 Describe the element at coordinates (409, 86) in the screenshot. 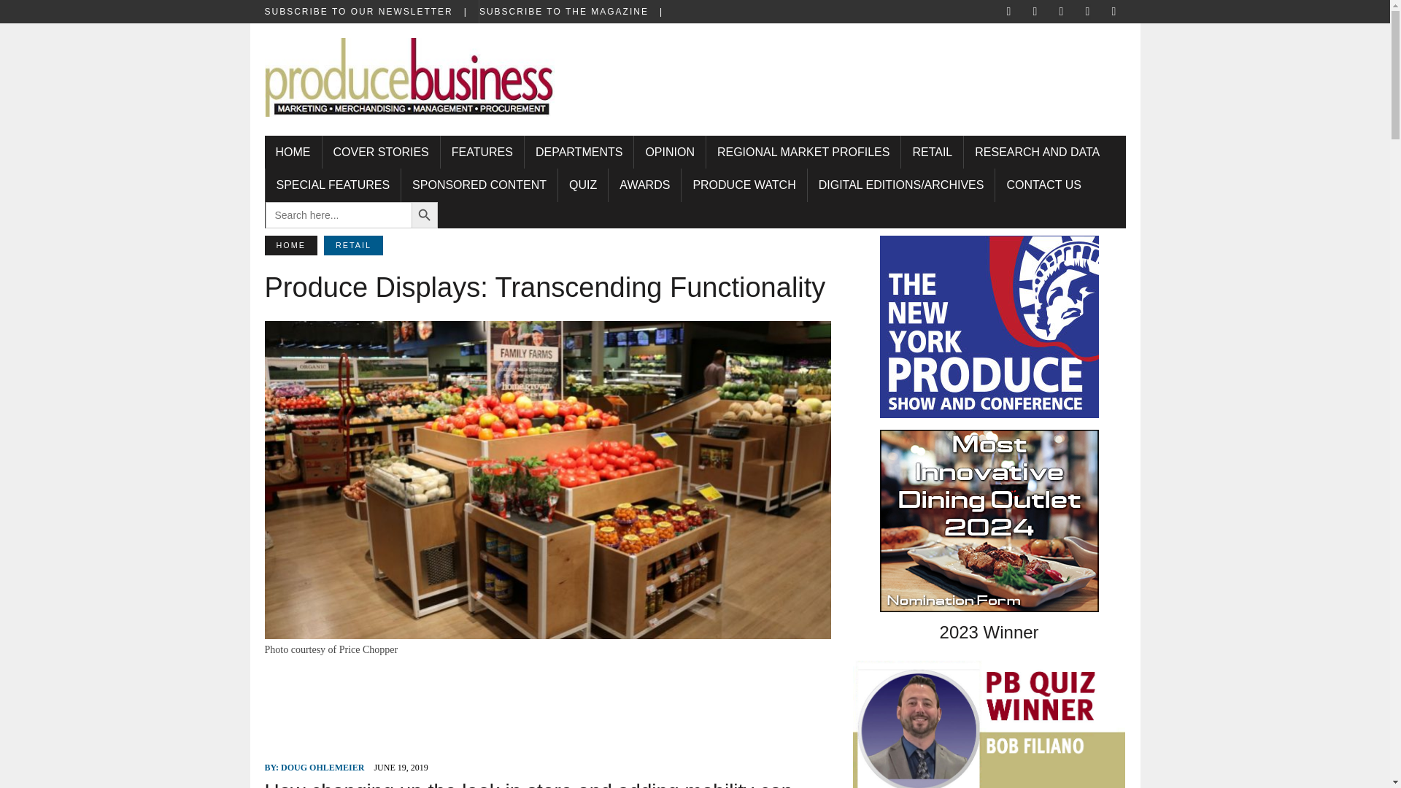

I see `Produce Business` at that location.